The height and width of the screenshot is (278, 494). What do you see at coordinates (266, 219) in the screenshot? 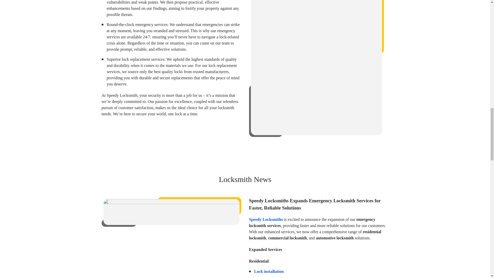
I see `Speedy Locksmiths` at bounding box center [266, 219].